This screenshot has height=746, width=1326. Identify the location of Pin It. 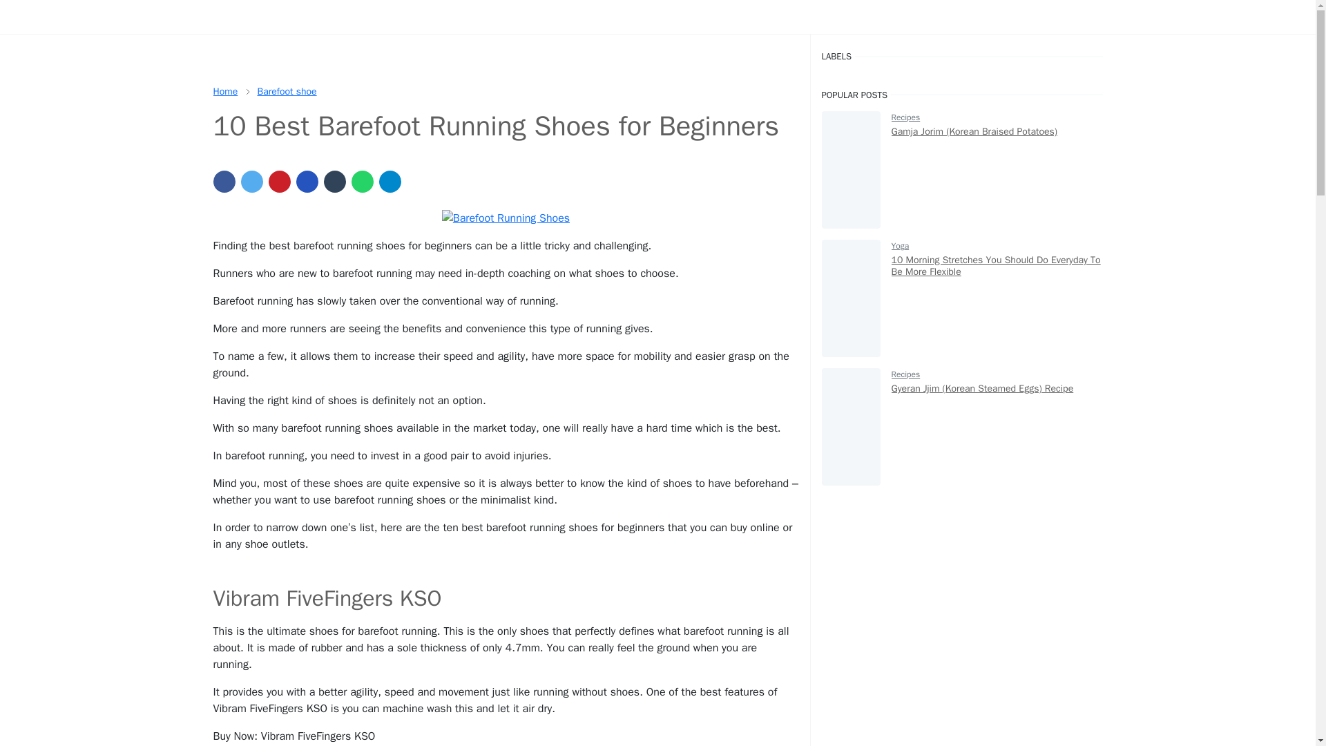
(279, 181).